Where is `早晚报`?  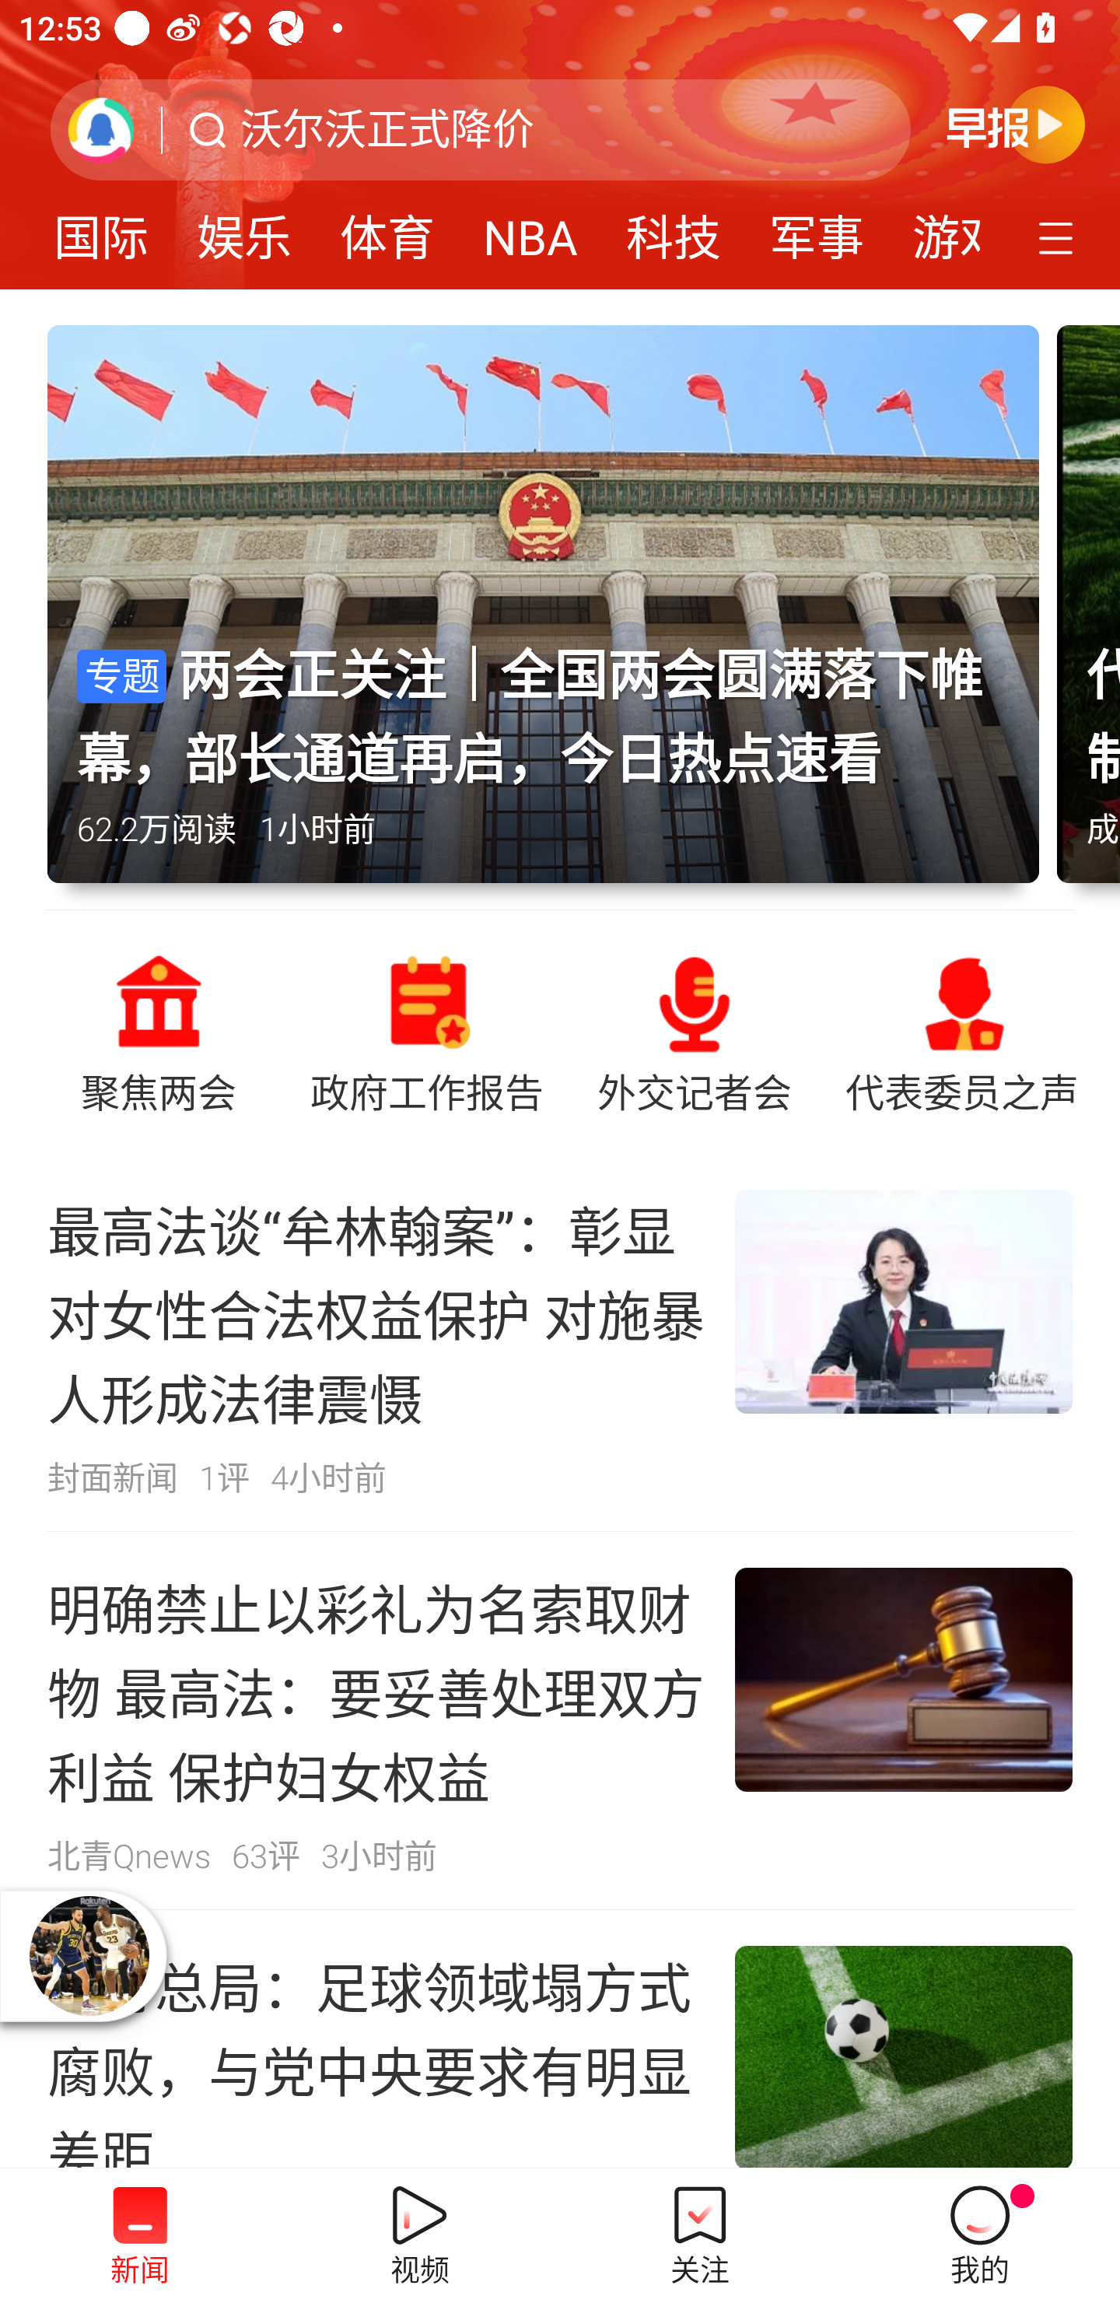
早晚报 is located at coordinates (1016, 124).